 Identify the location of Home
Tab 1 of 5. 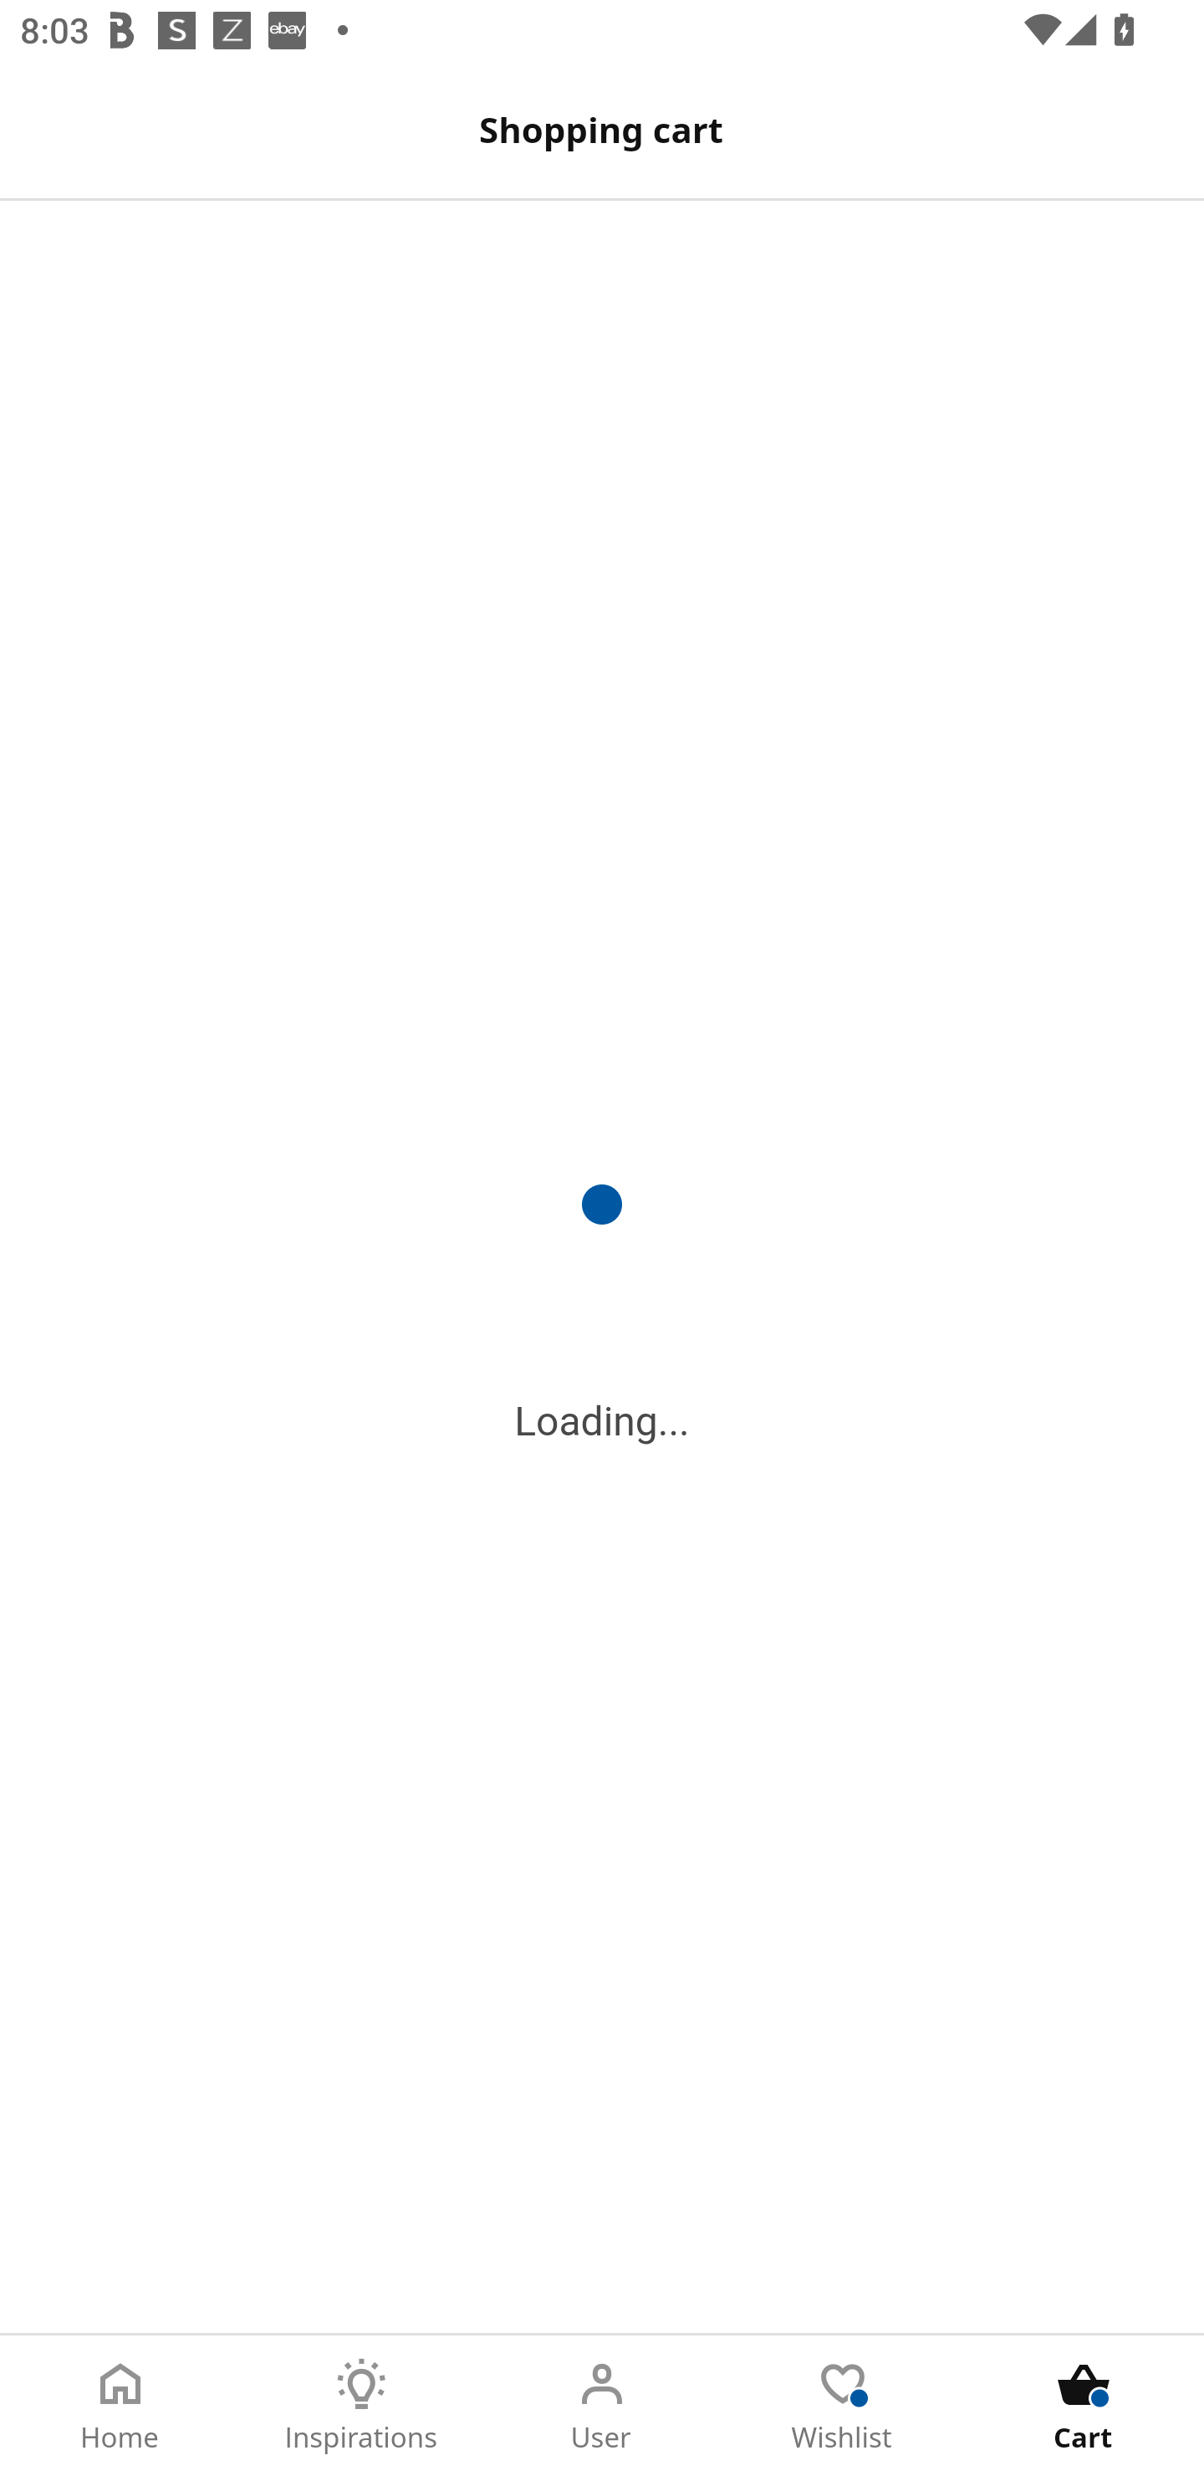
(120, 2406).